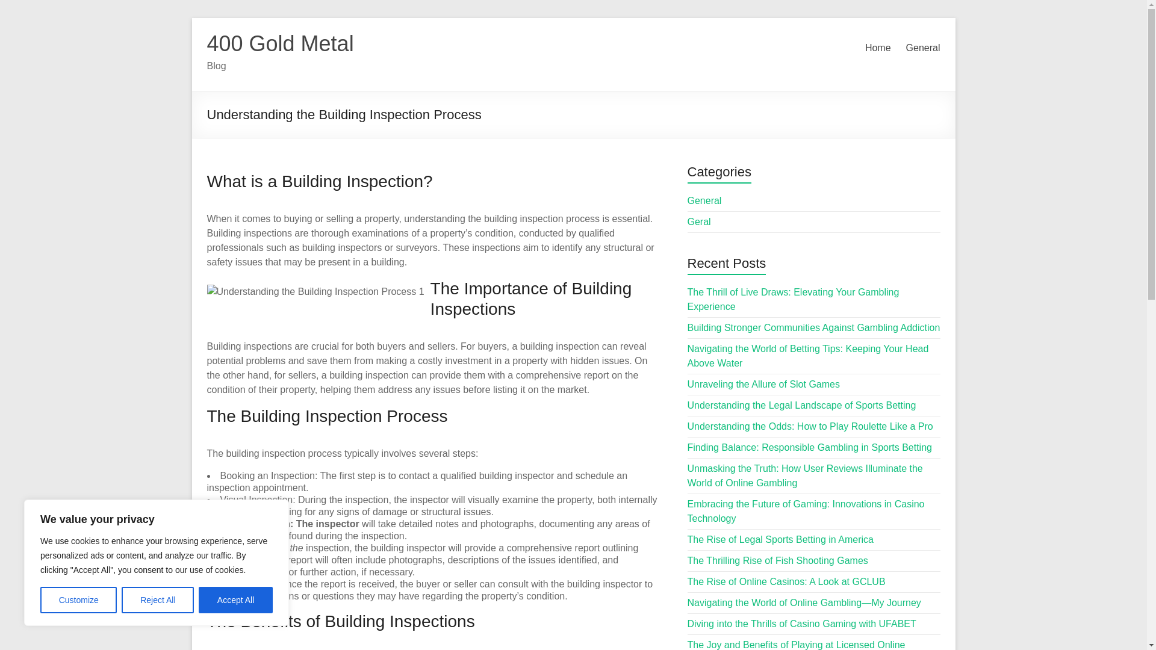  Describe the element at coordinates (763, 384) in the screenshot. I see `Unraveling the Allure of Slot Games` at that location.